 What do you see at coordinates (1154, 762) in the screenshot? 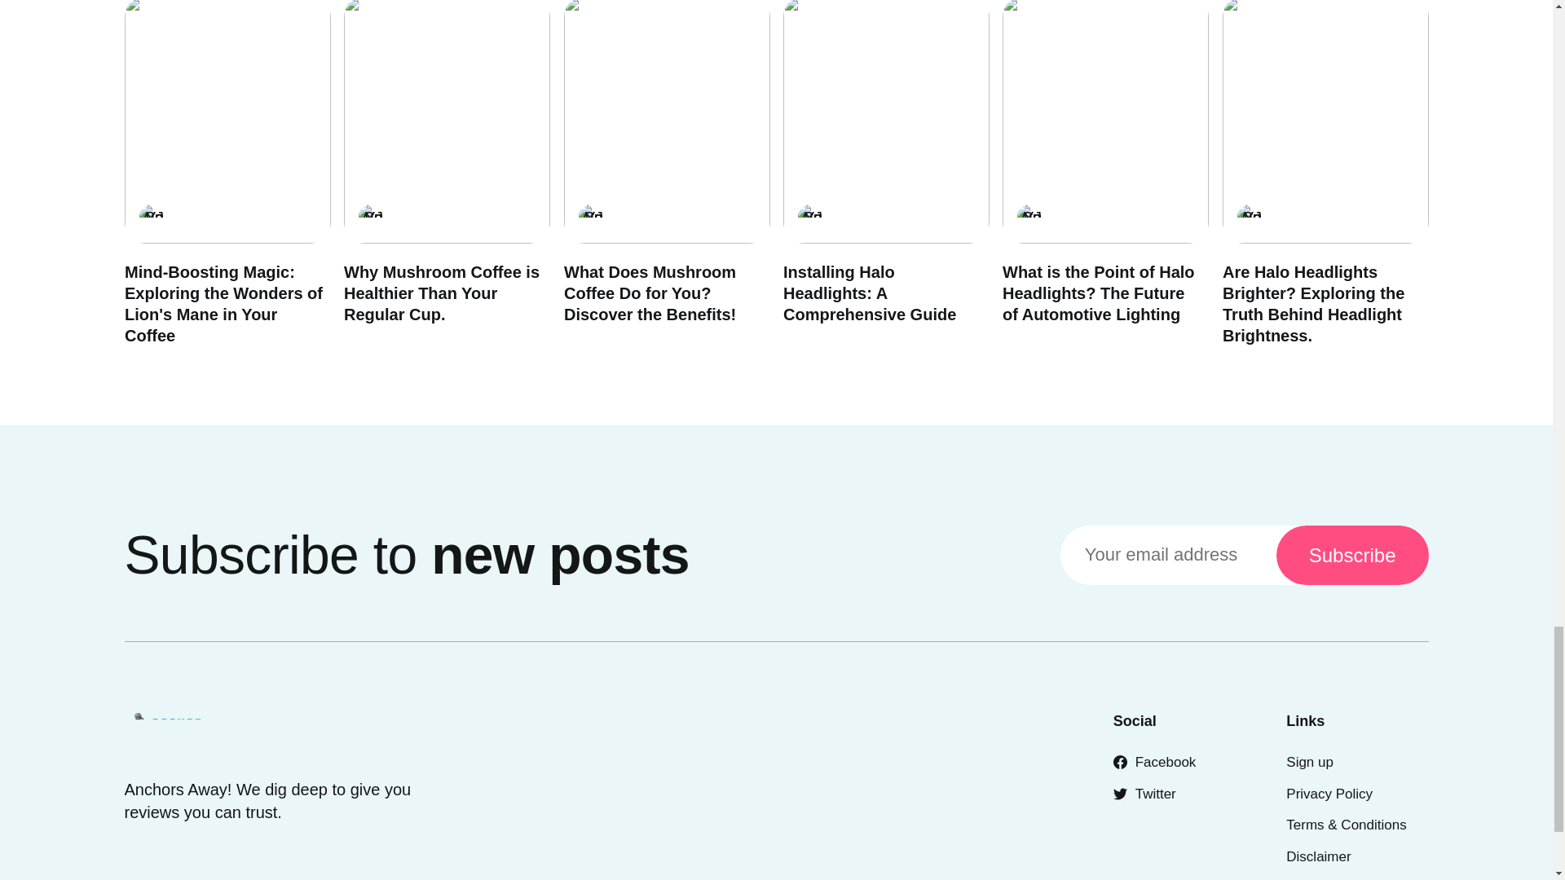
I see `Facebook` at bounding box center [1154, 762].